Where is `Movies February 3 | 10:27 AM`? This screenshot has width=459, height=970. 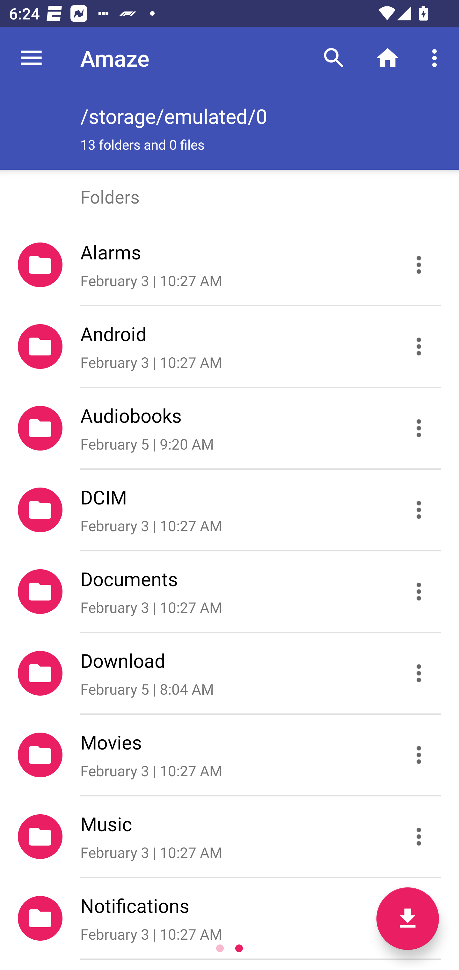 Movies February 3 | 10:27 AM is located at coordinates (229, 755).